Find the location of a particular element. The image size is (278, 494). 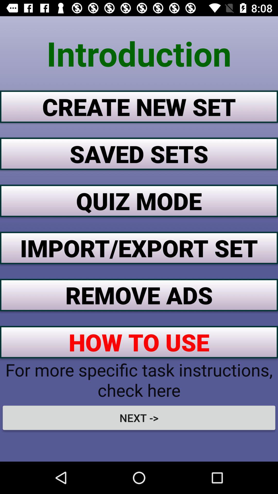

turn on icon below for more specific icon is located at coordinates (139, 418).